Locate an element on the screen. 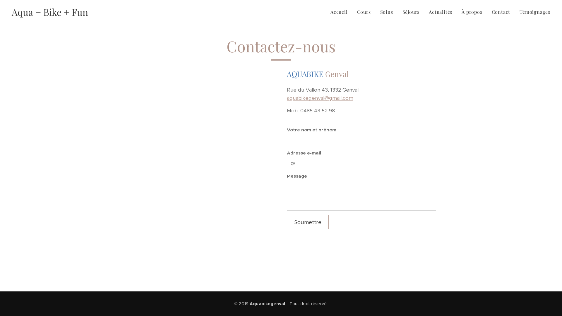  Soumettre is located at coordinates (308, 222).